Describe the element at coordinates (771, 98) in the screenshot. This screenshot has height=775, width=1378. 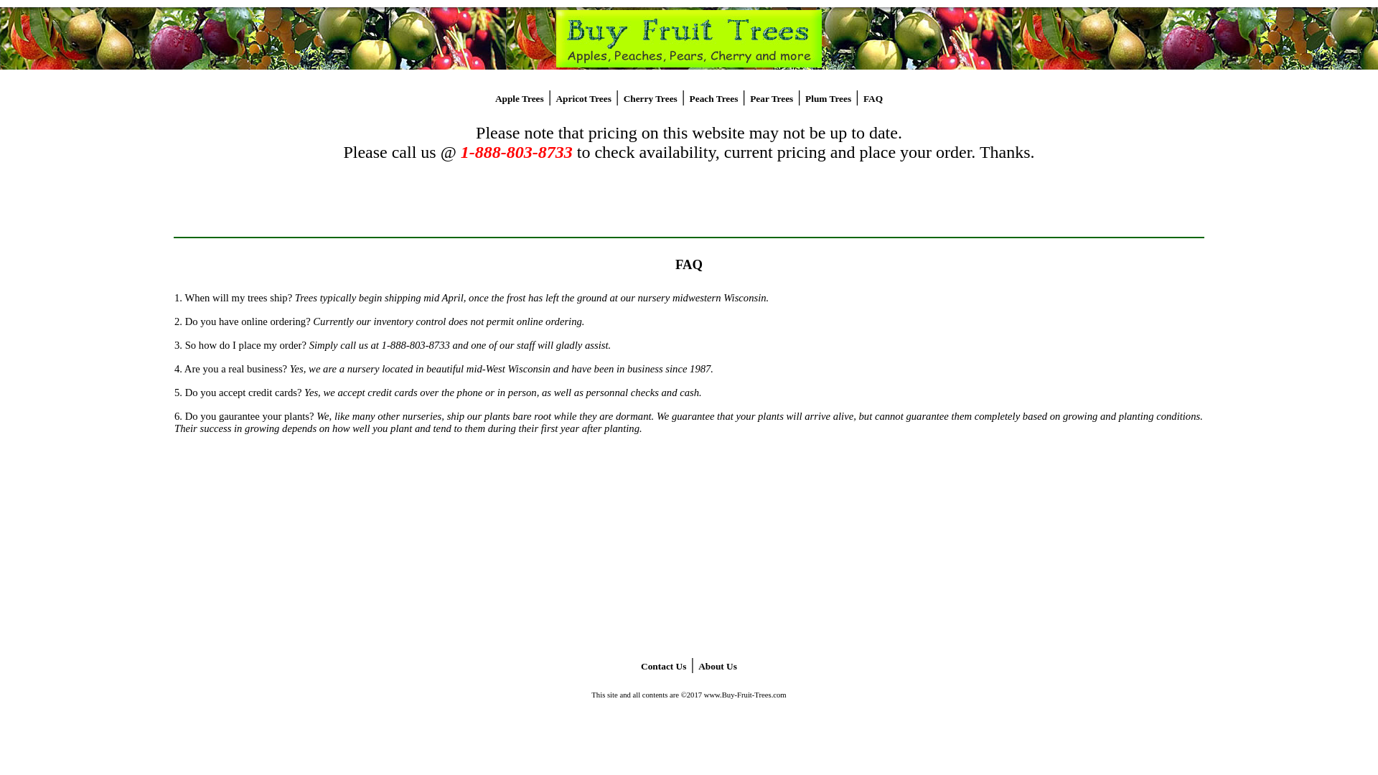
I see `Pear Trees` at that location.